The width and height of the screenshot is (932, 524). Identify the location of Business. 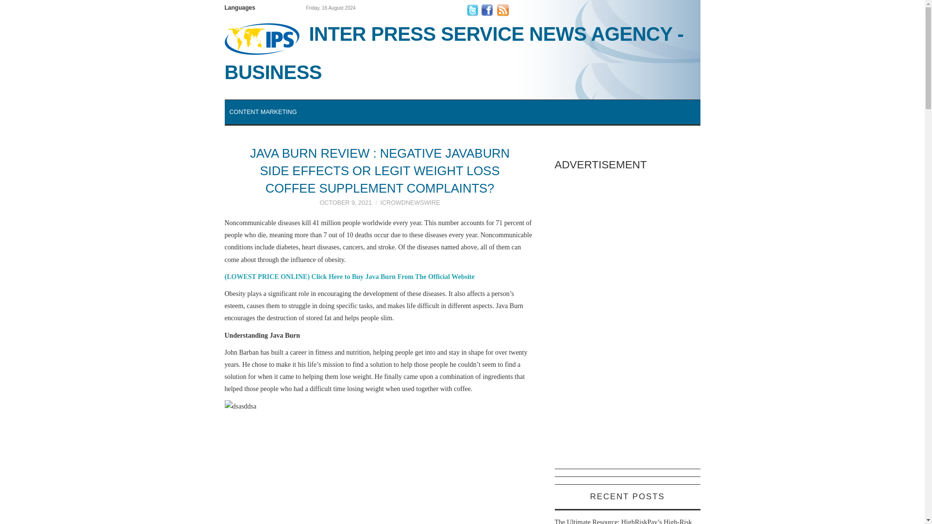
(462, 52).